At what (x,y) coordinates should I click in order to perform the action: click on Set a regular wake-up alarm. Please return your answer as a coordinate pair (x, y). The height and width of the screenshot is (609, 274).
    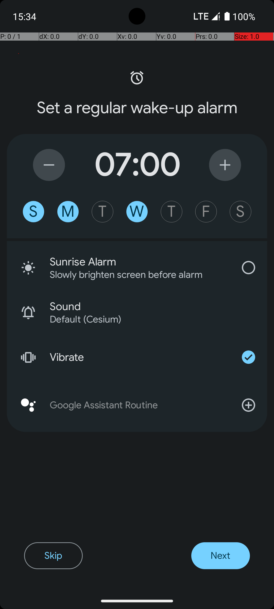
    Looking at the image, I should click on (137, 108).